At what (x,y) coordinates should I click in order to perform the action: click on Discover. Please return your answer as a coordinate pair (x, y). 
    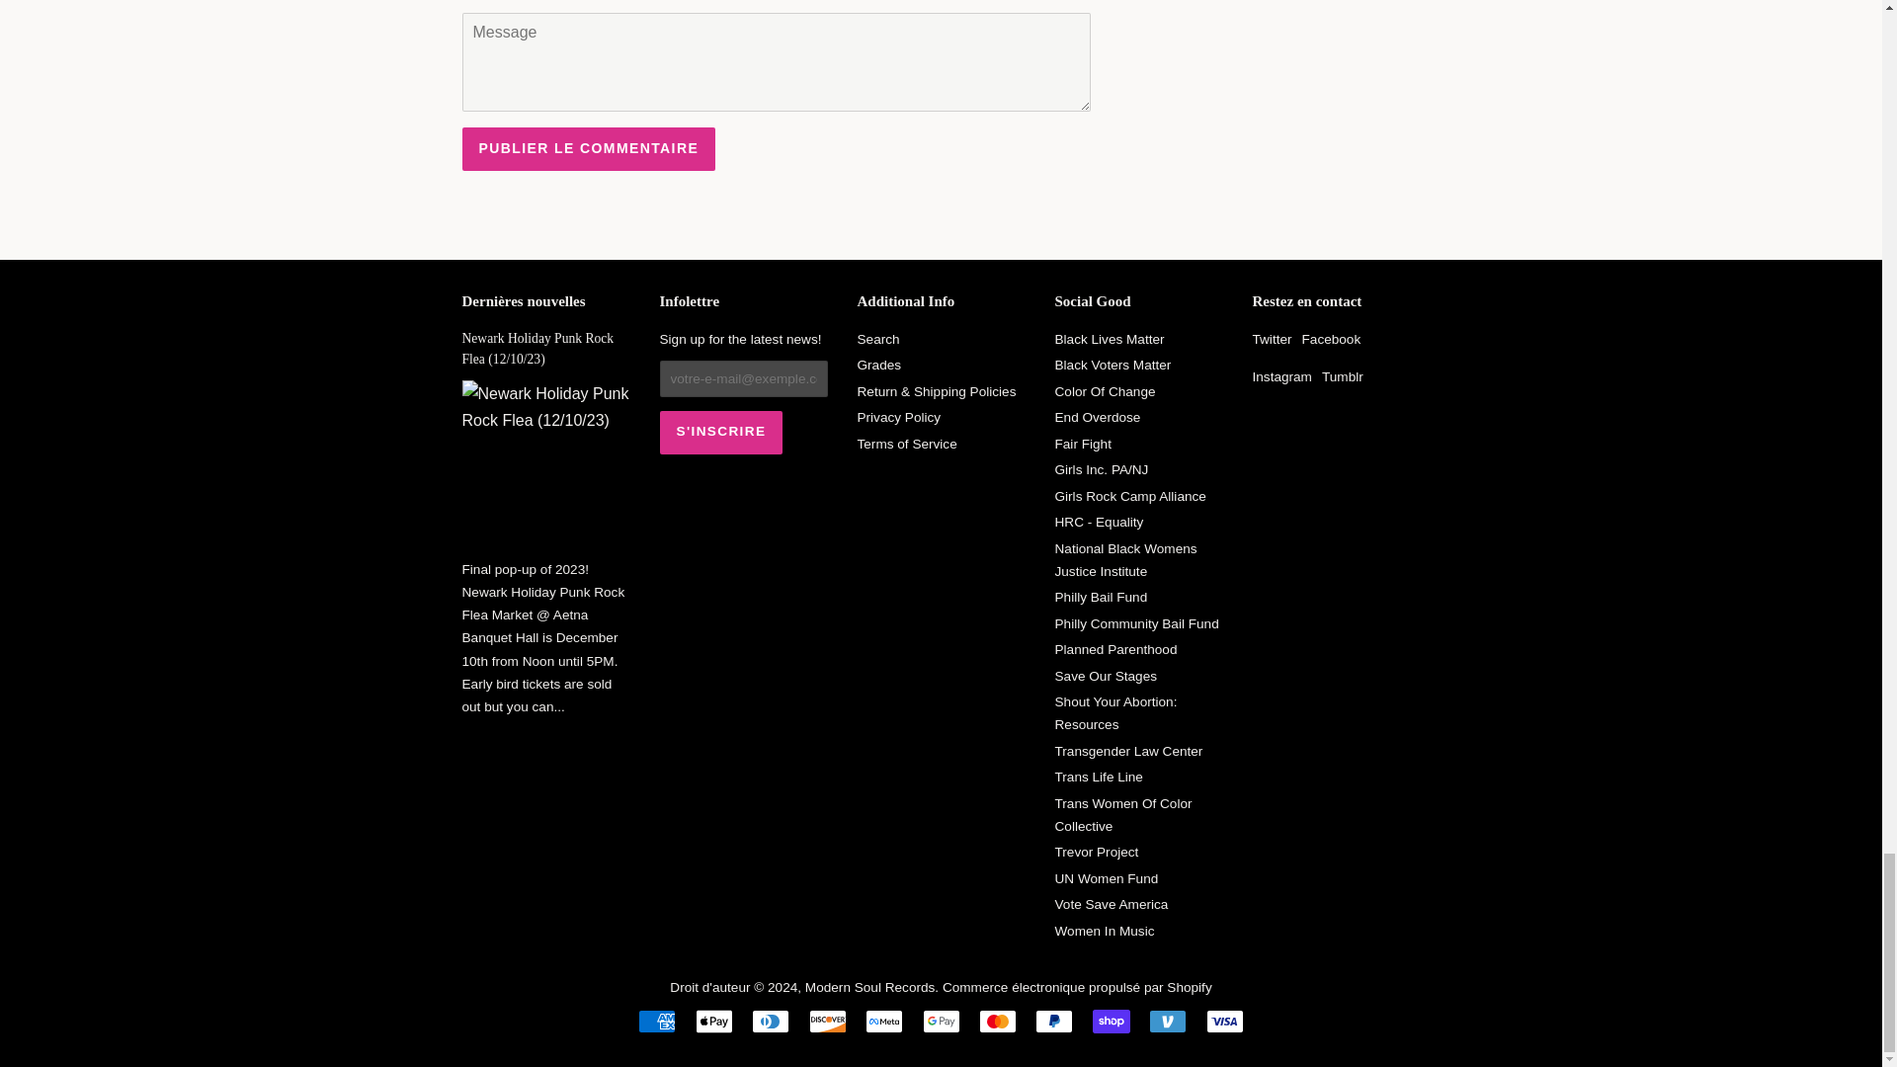
    Looking at the image, I should click on (828, 1022).